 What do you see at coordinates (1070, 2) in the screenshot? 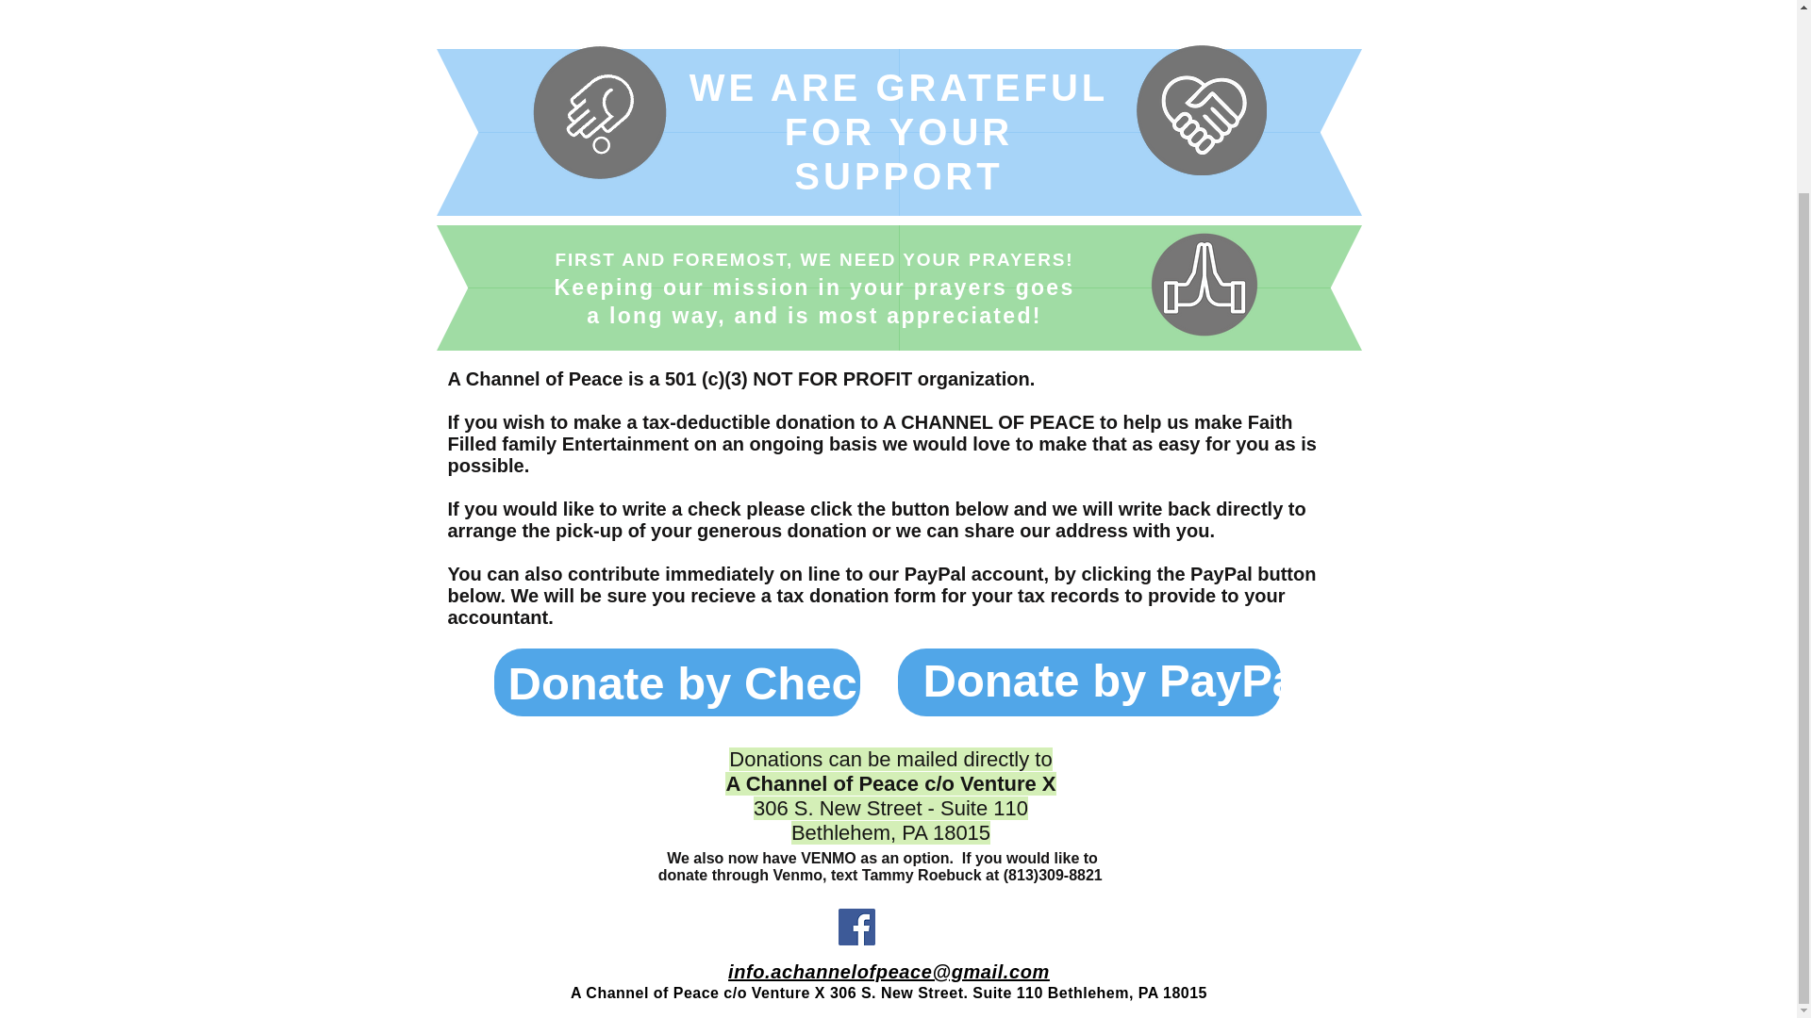
I see `DONATE` at bounding box center [1070, 2].